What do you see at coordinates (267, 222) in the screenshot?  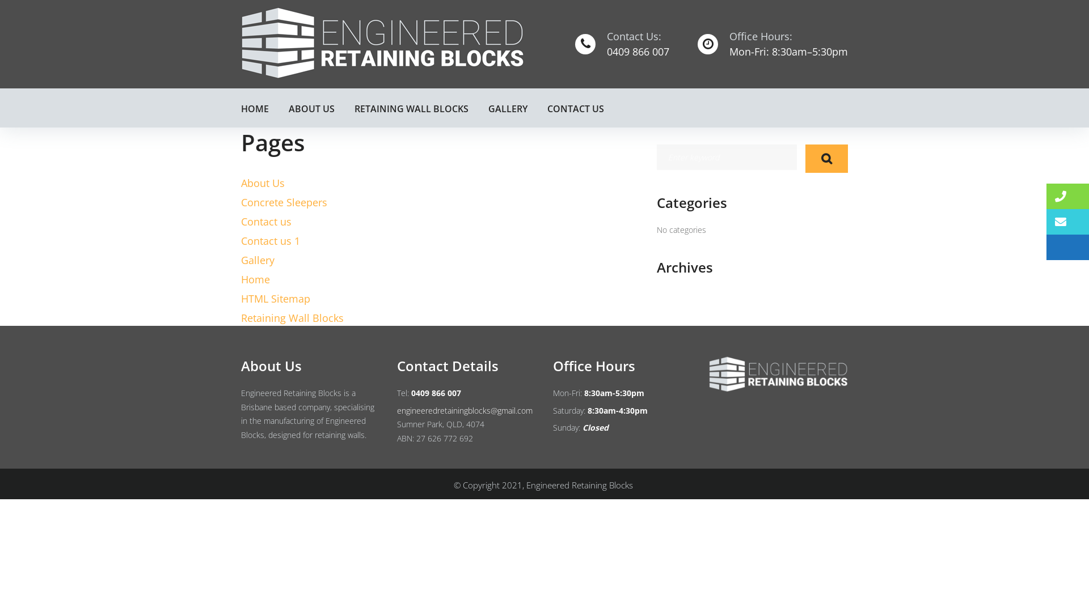 I see `Contact us` at bounding box center [267, 222].